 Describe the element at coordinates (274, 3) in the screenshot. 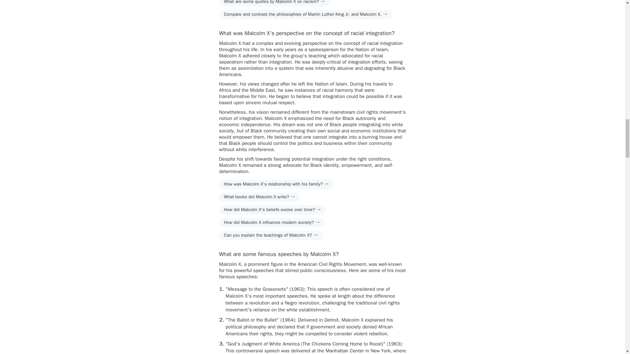

I see `What are some quotes by Malcolm X on racism?` at that location.